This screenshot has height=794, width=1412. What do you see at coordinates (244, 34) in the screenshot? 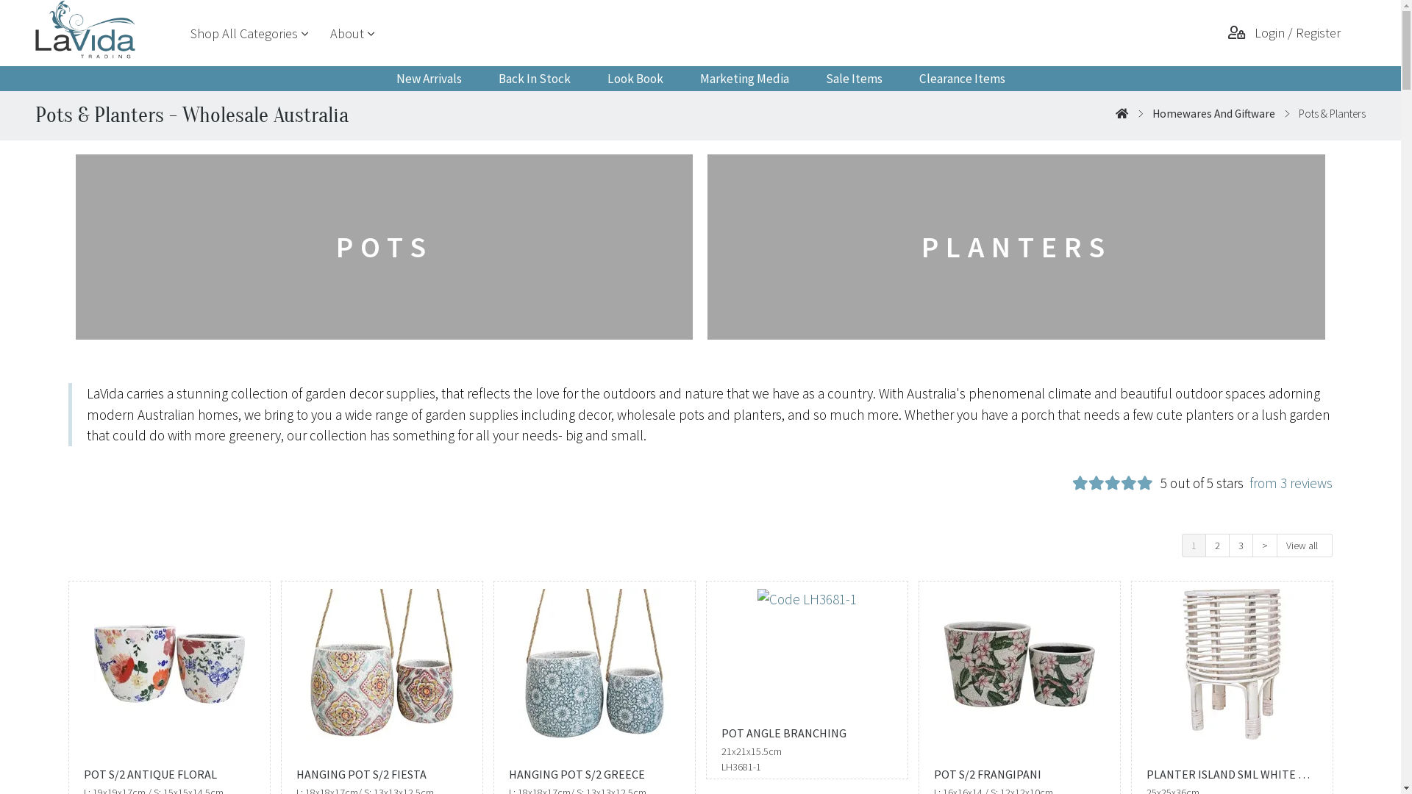
I see `Shop All Categories` at bounding box center [244, 34].